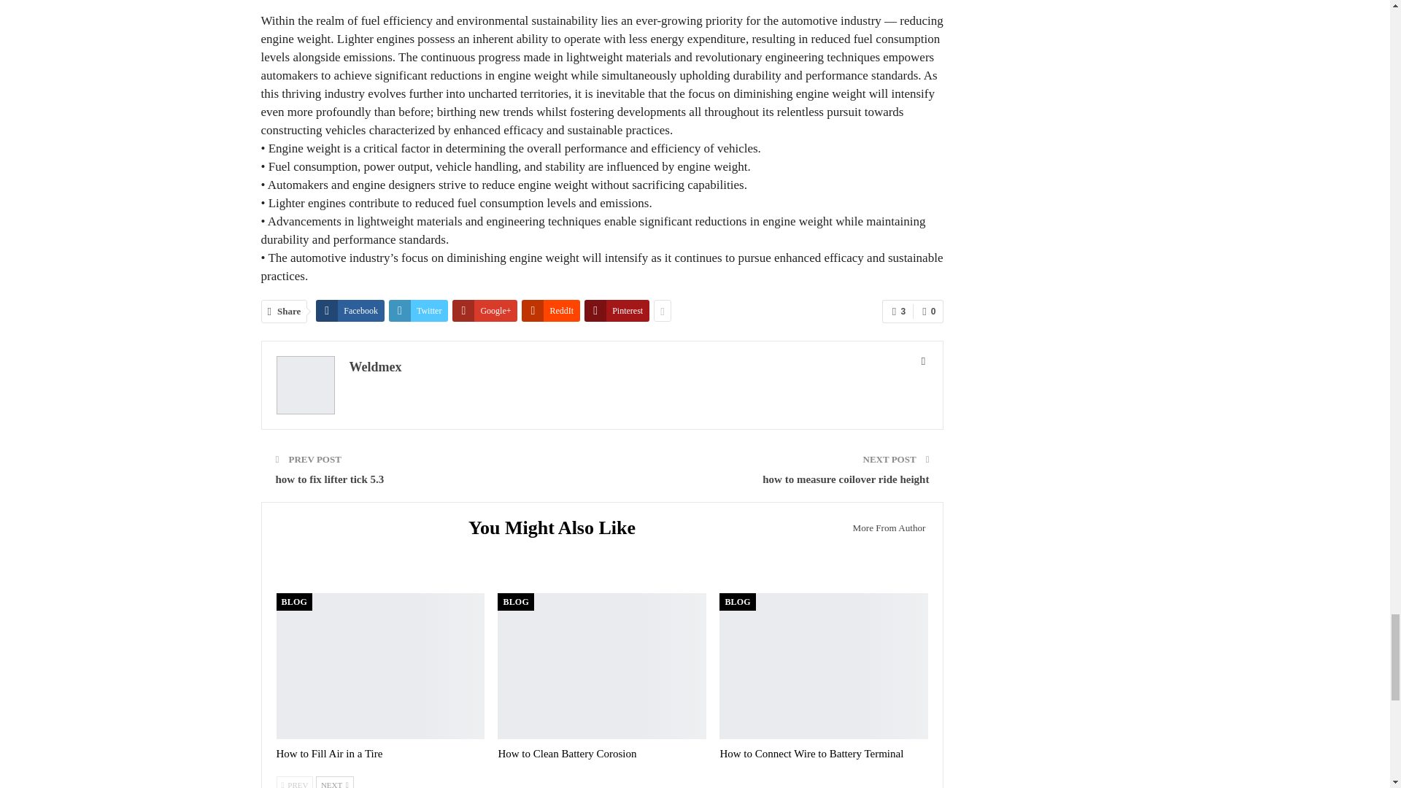 Image resolution: width=1401 pixels, height=788 pixels. I want to click on ReddIt, so click(550, 311).